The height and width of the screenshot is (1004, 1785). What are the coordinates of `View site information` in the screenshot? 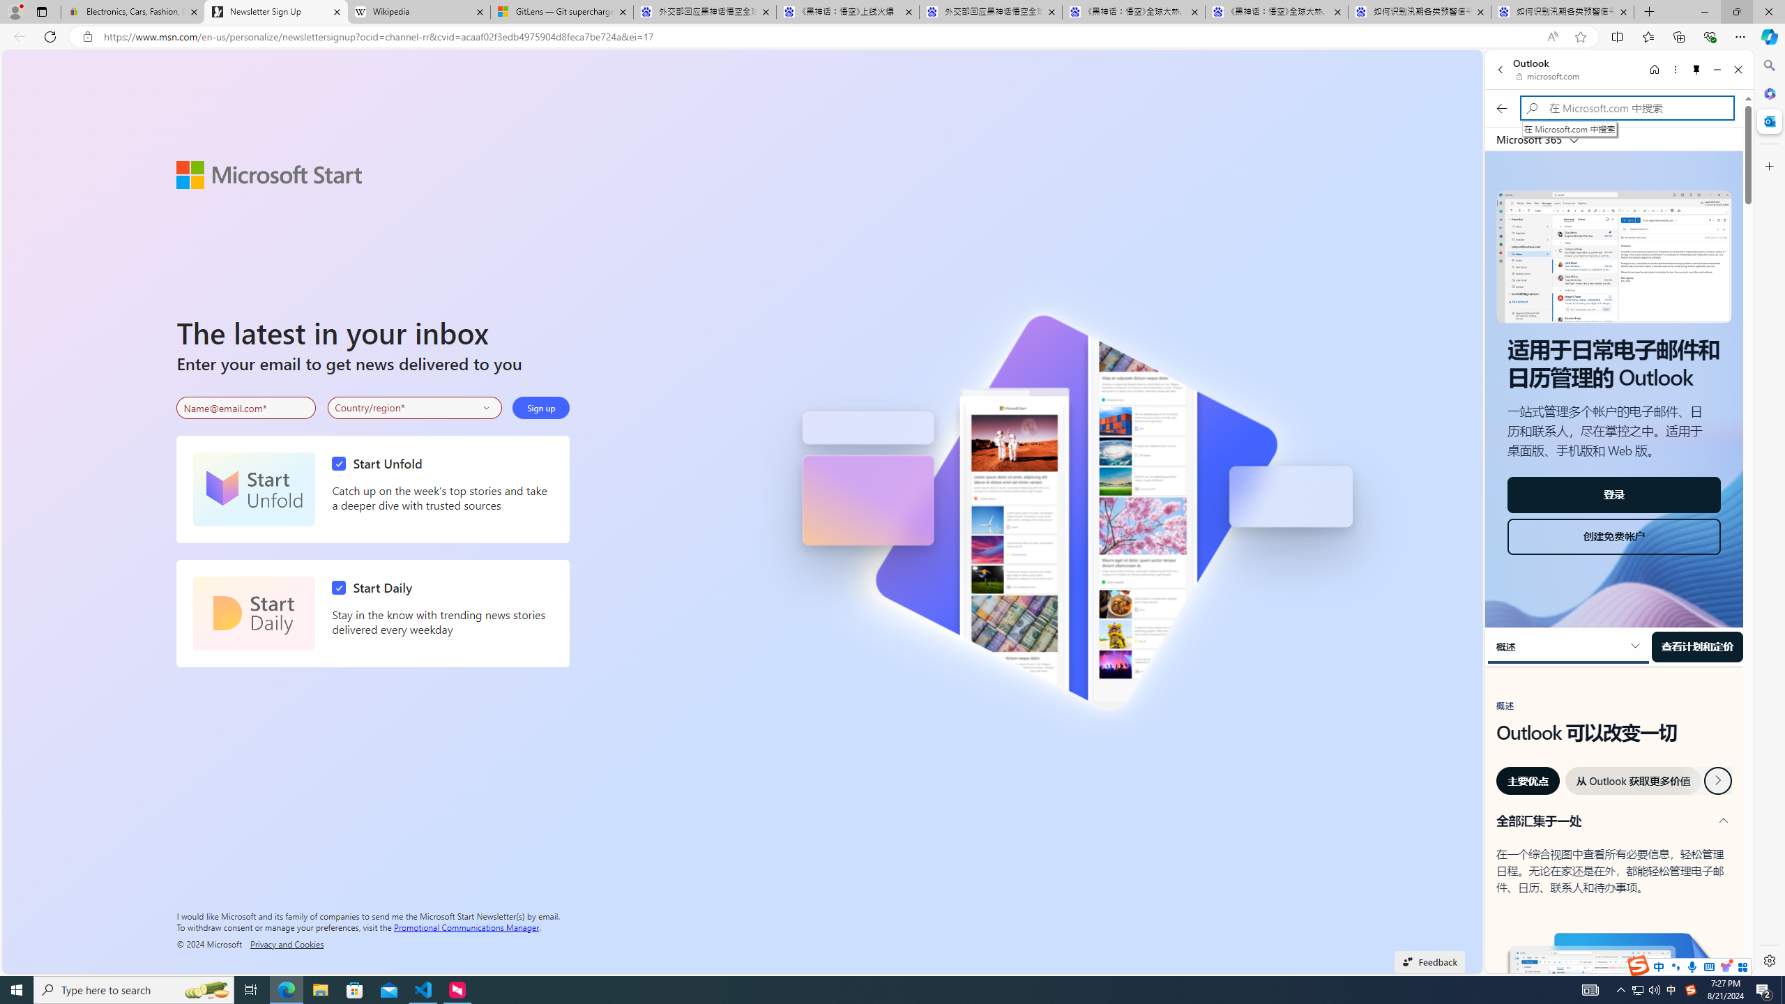 It's located at (86, 37).